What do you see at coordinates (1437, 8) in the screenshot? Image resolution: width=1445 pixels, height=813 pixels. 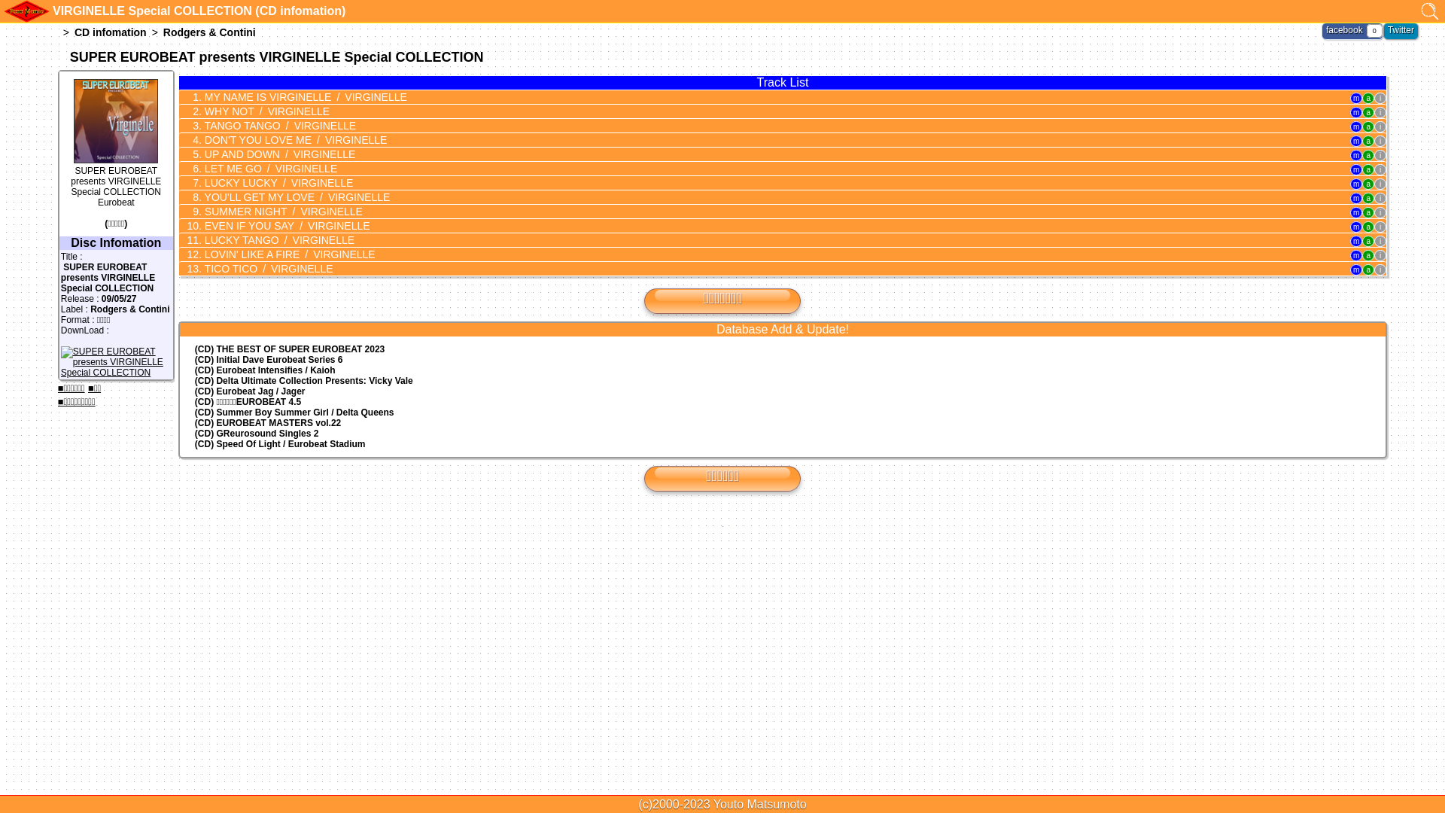 I see `x` at bounding box center [1437, 8].